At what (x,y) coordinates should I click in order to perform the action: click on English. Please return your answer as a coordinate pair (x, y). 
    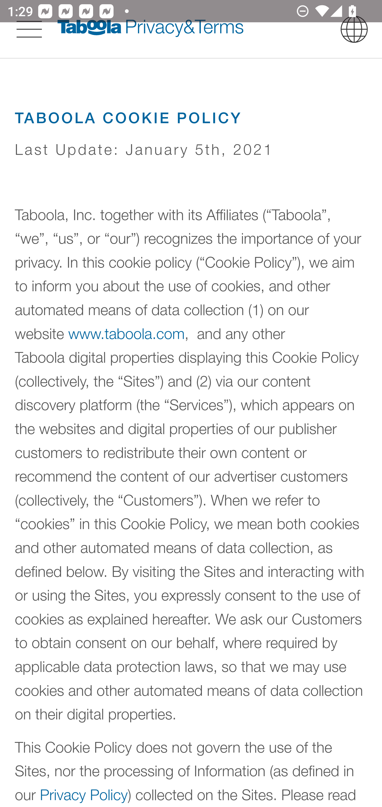
    Looking at the image, I should click on (354, 29).